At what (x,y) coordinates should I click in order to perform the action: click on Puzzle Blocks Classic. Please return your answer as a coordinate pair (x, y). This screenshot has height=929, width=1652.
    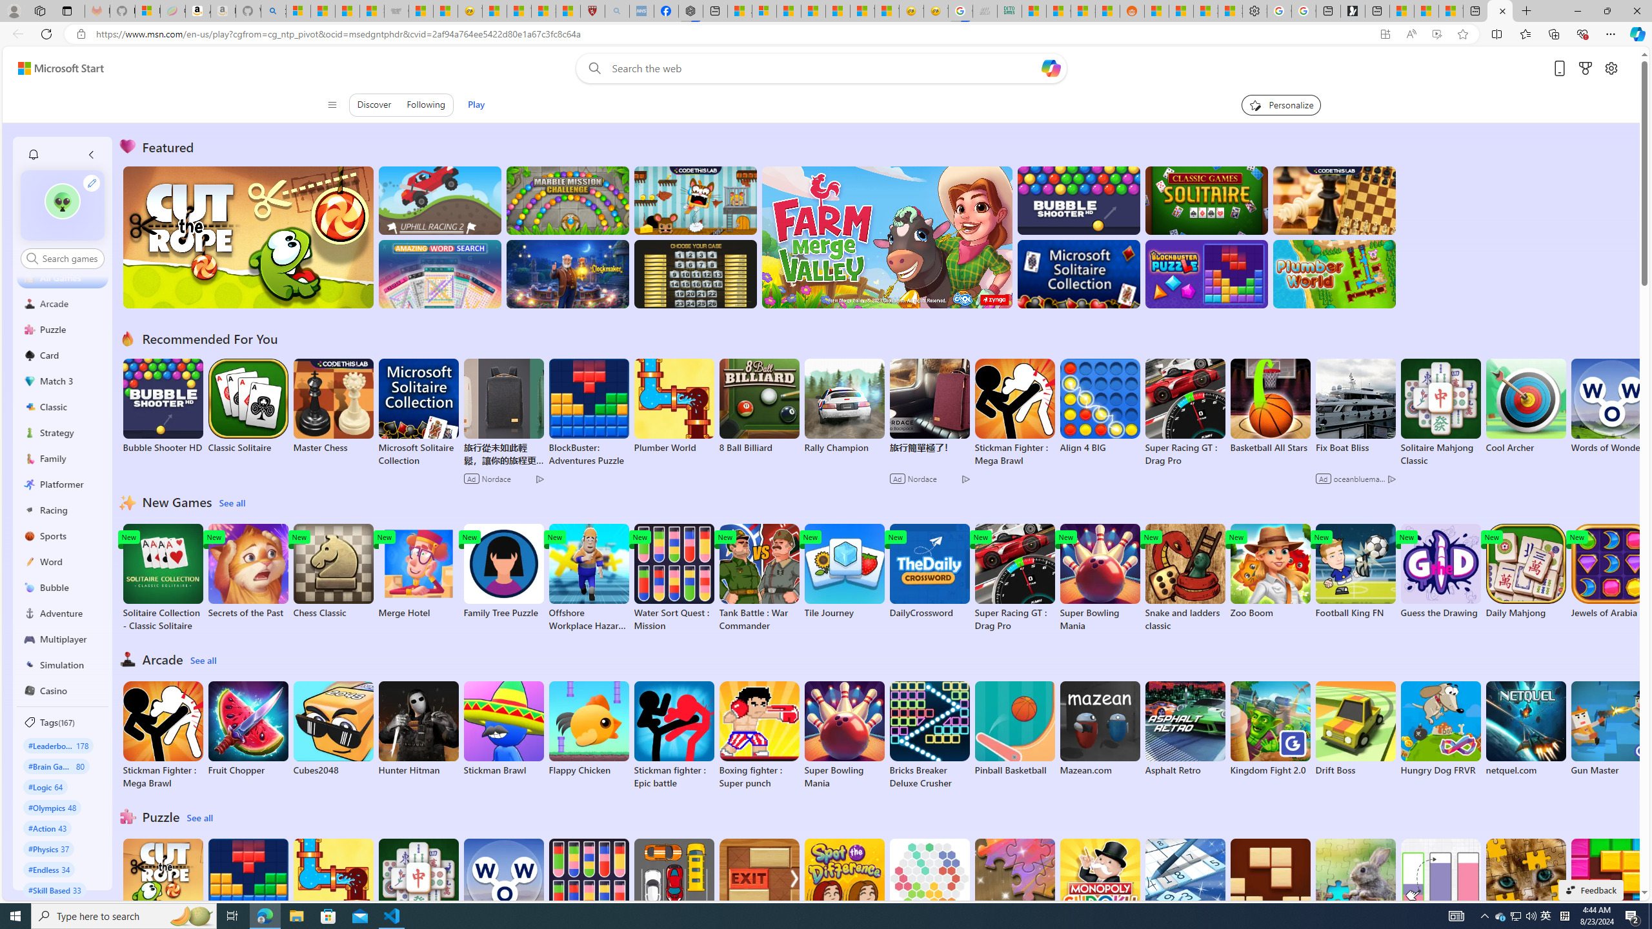
    Looking at the image, I should click on (1611, 893).